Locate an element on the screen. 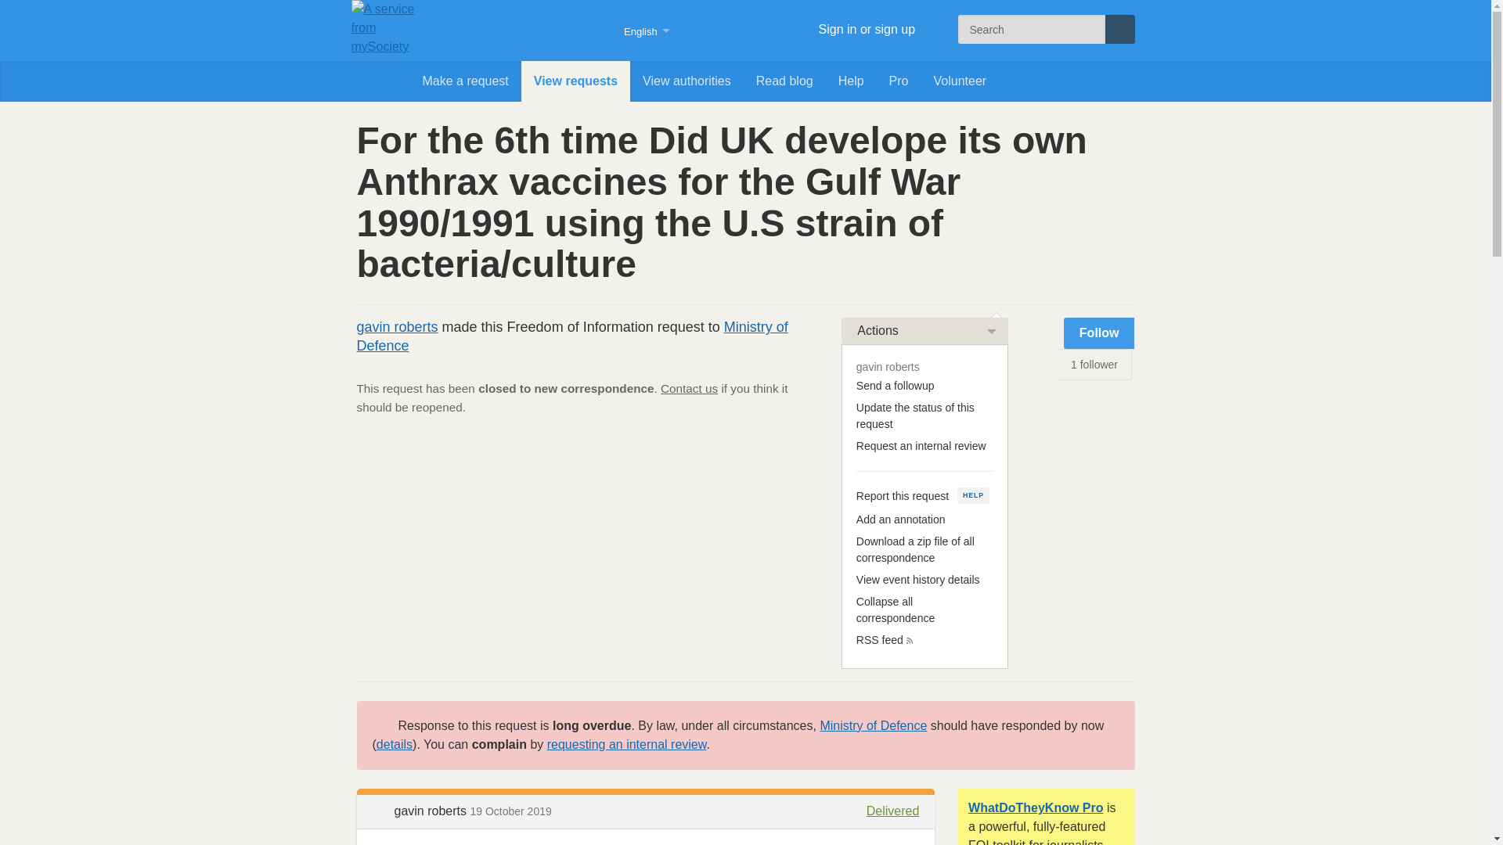  Request an internal review is located at coordinates (921, 445).